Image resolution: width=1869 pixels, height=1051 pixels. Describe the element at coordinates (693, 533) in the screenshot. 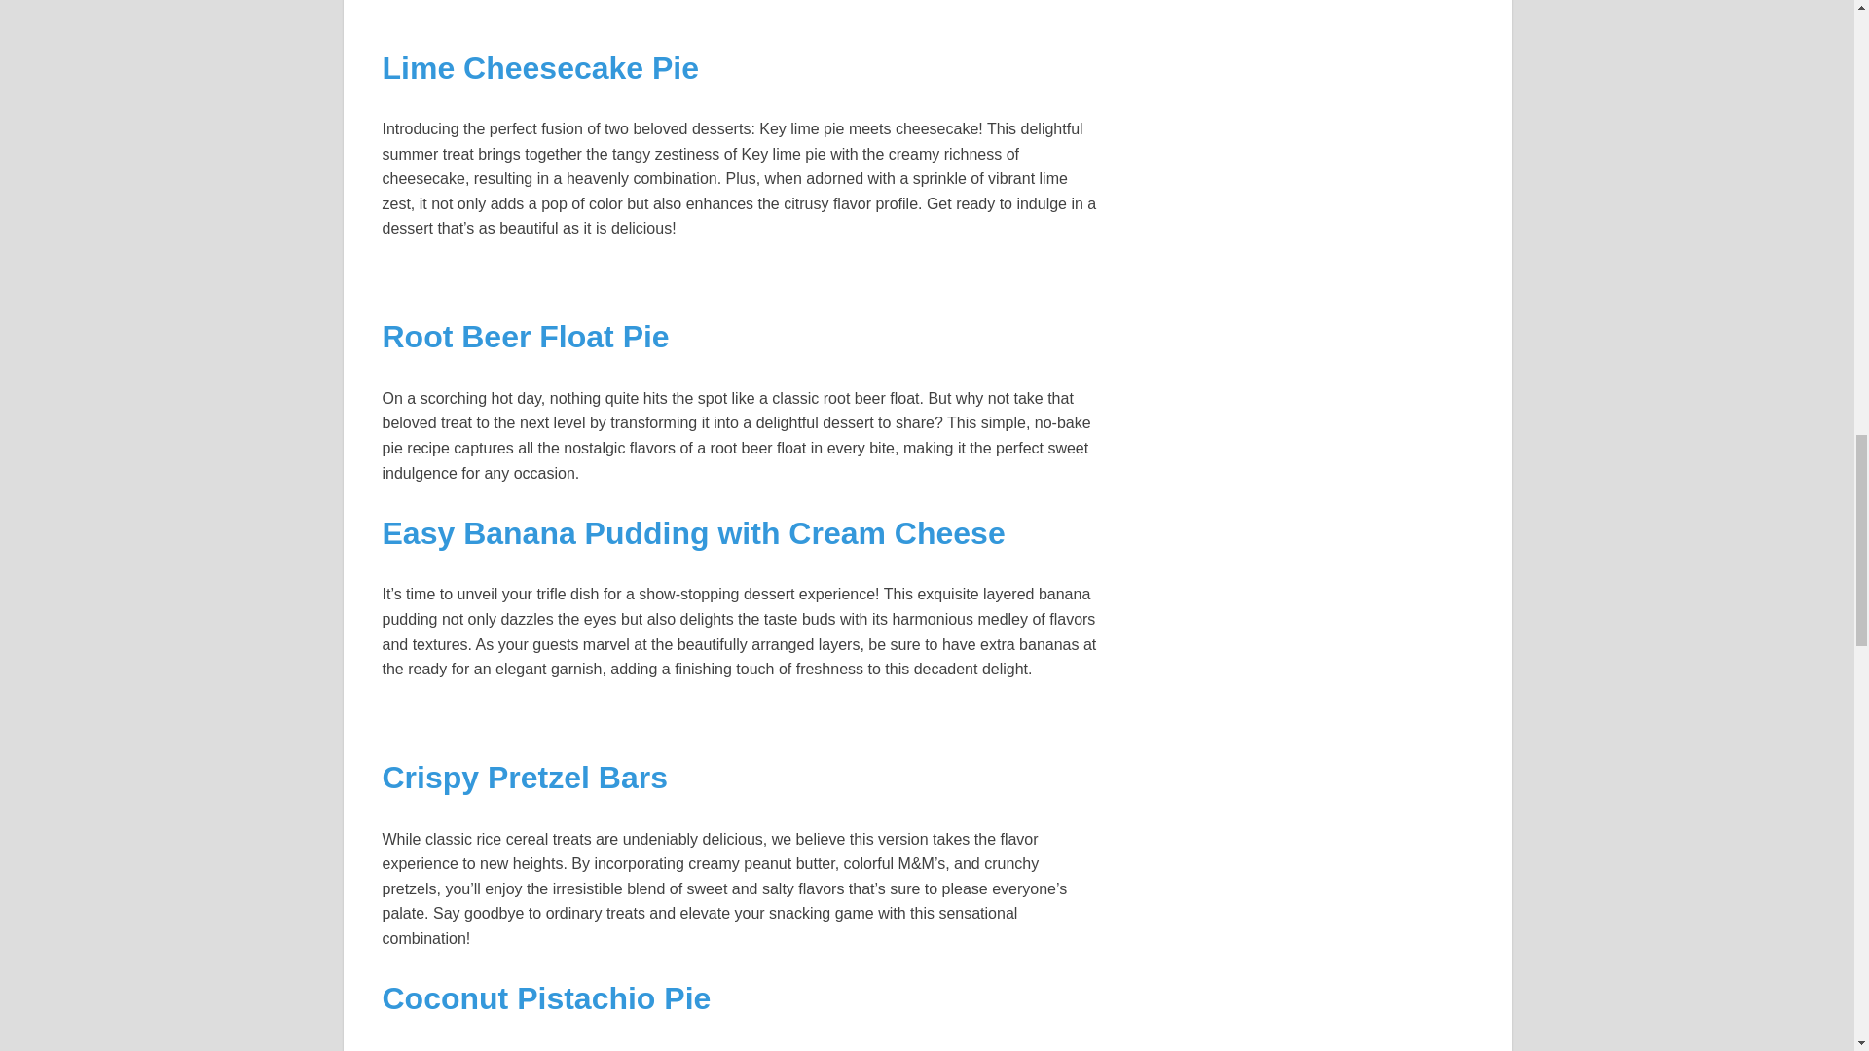

I see `Easy Banana Pudding with Cream Cheese` at that location.